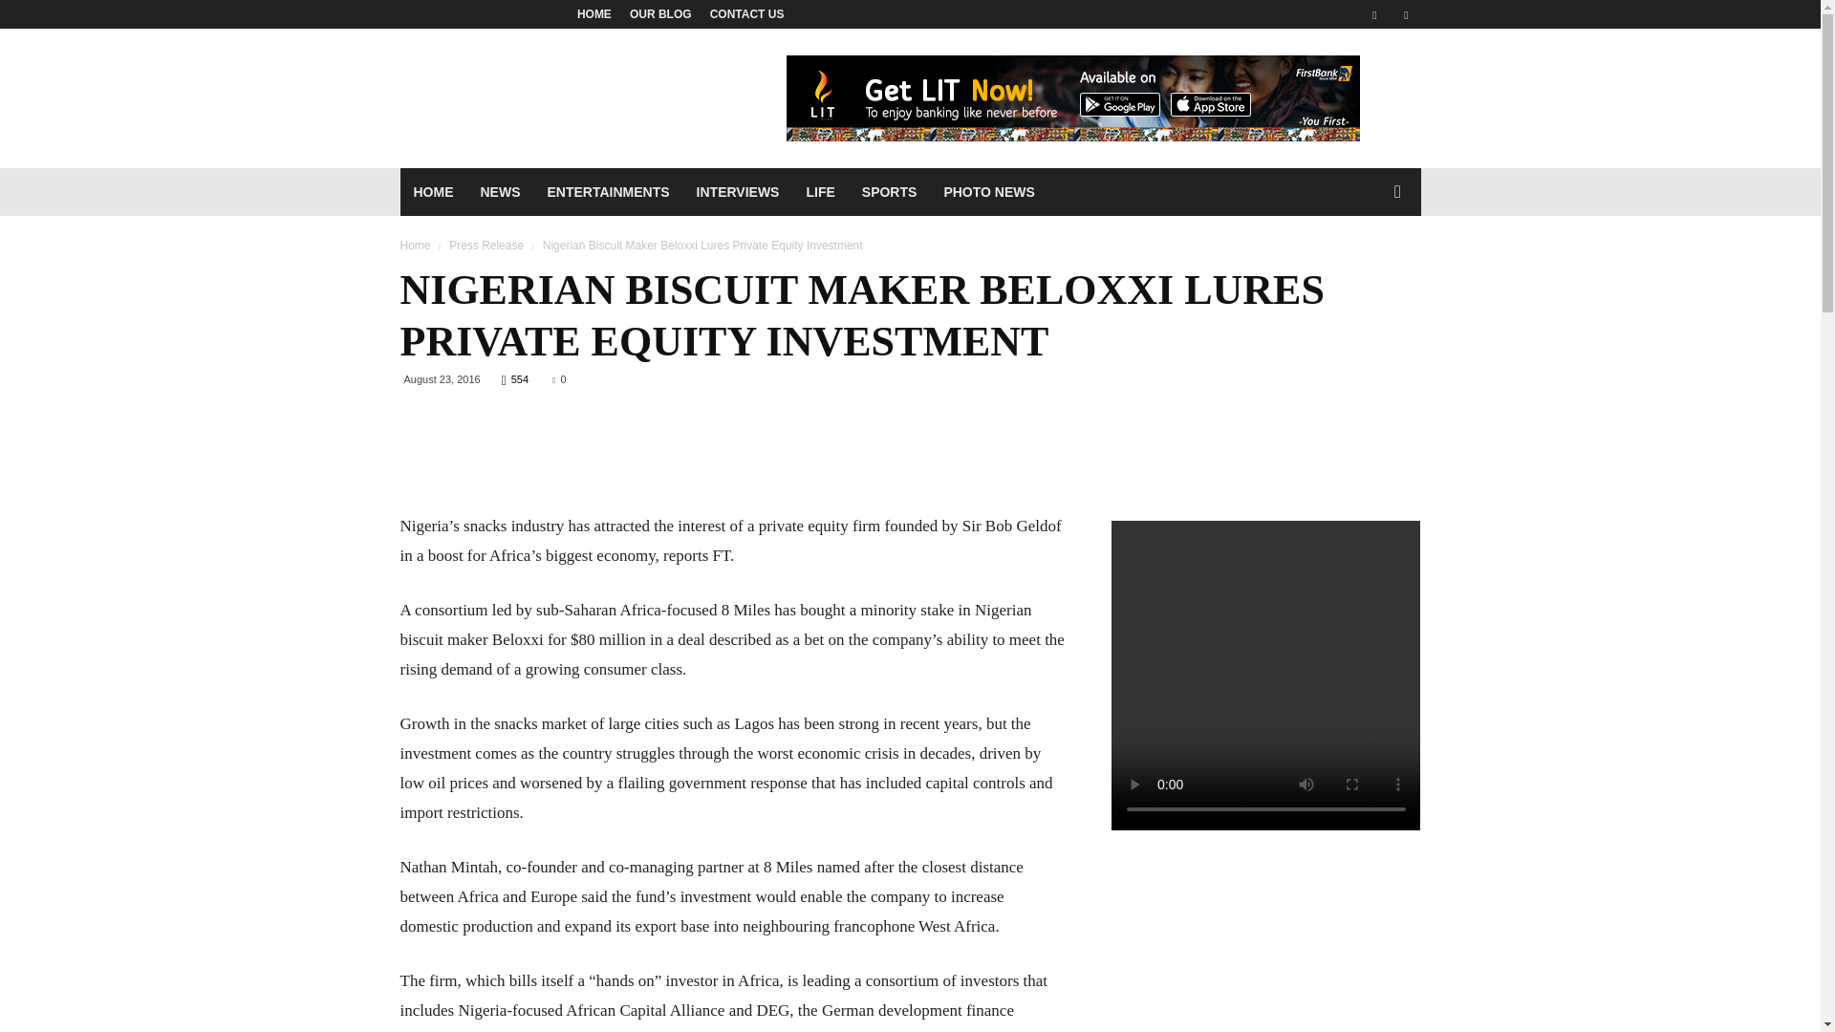 The height and width of the screenshot is (1032, 1835). What do you see at coordinates (486, 245) in the screenshot?
I see `View all posts in Press Release` at bounding box center [486, 245].